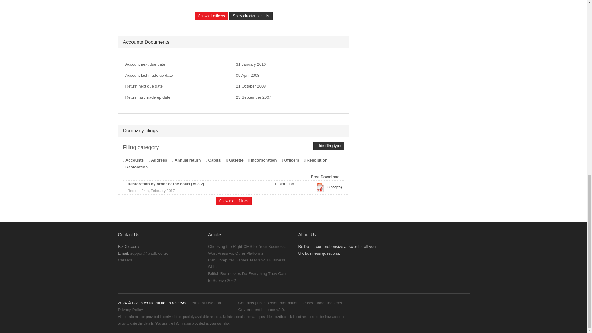  What do you see at coordinates (251, 16) in the screenshot?
I see `Show directors details` at bounding box center [251, 16].